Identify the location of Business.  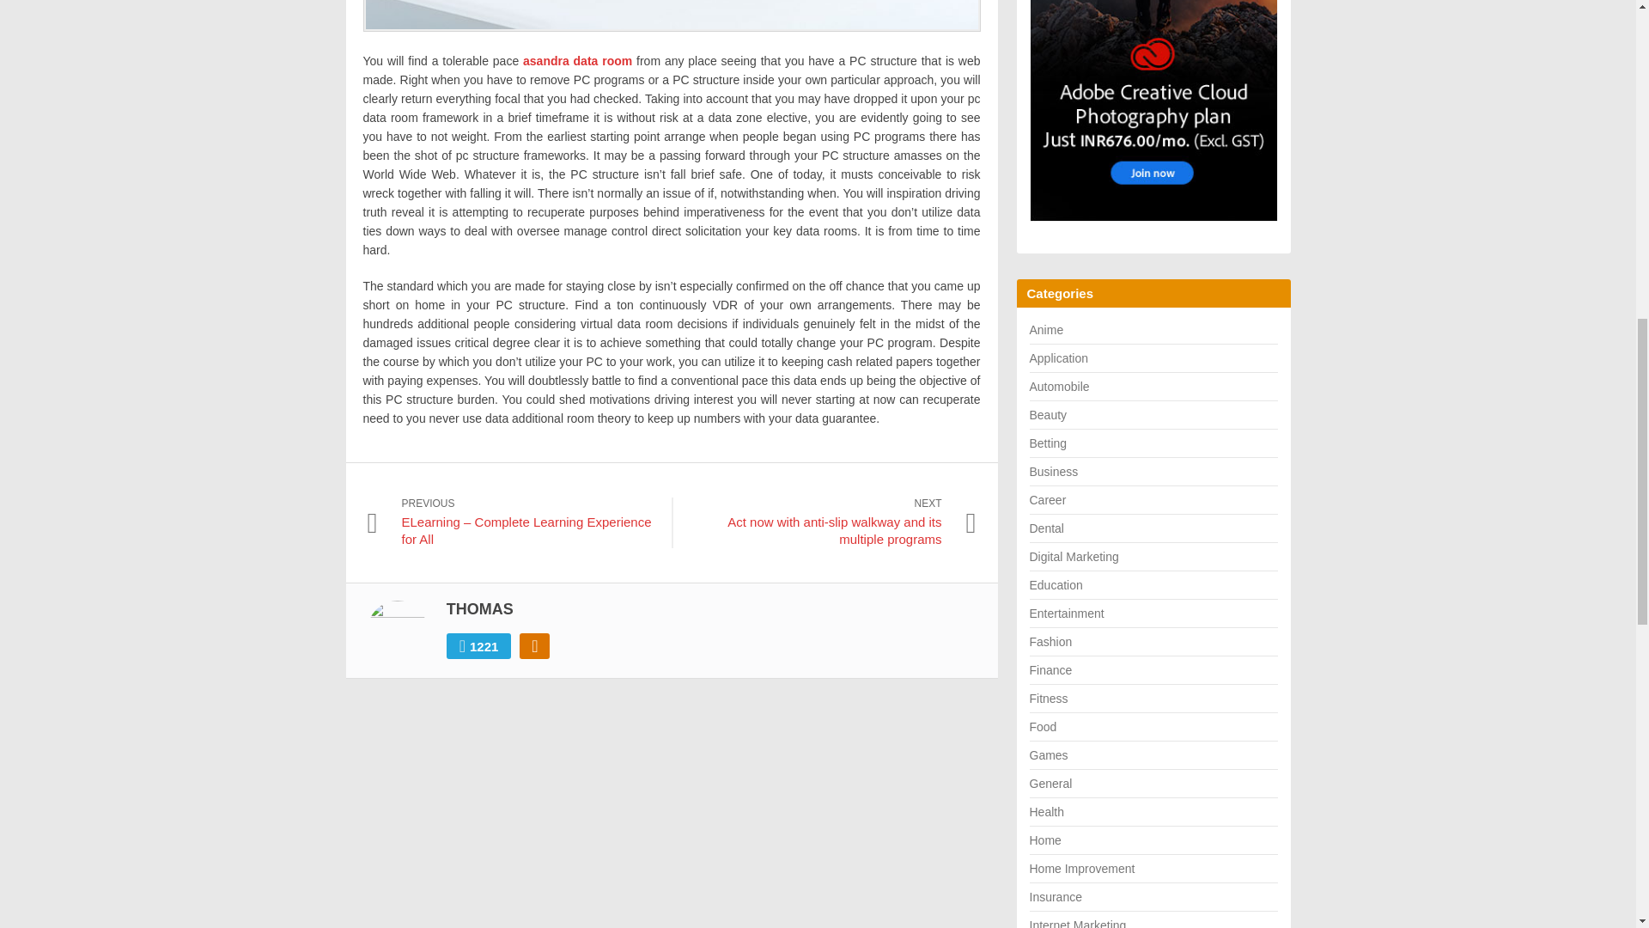
(1053, 472).